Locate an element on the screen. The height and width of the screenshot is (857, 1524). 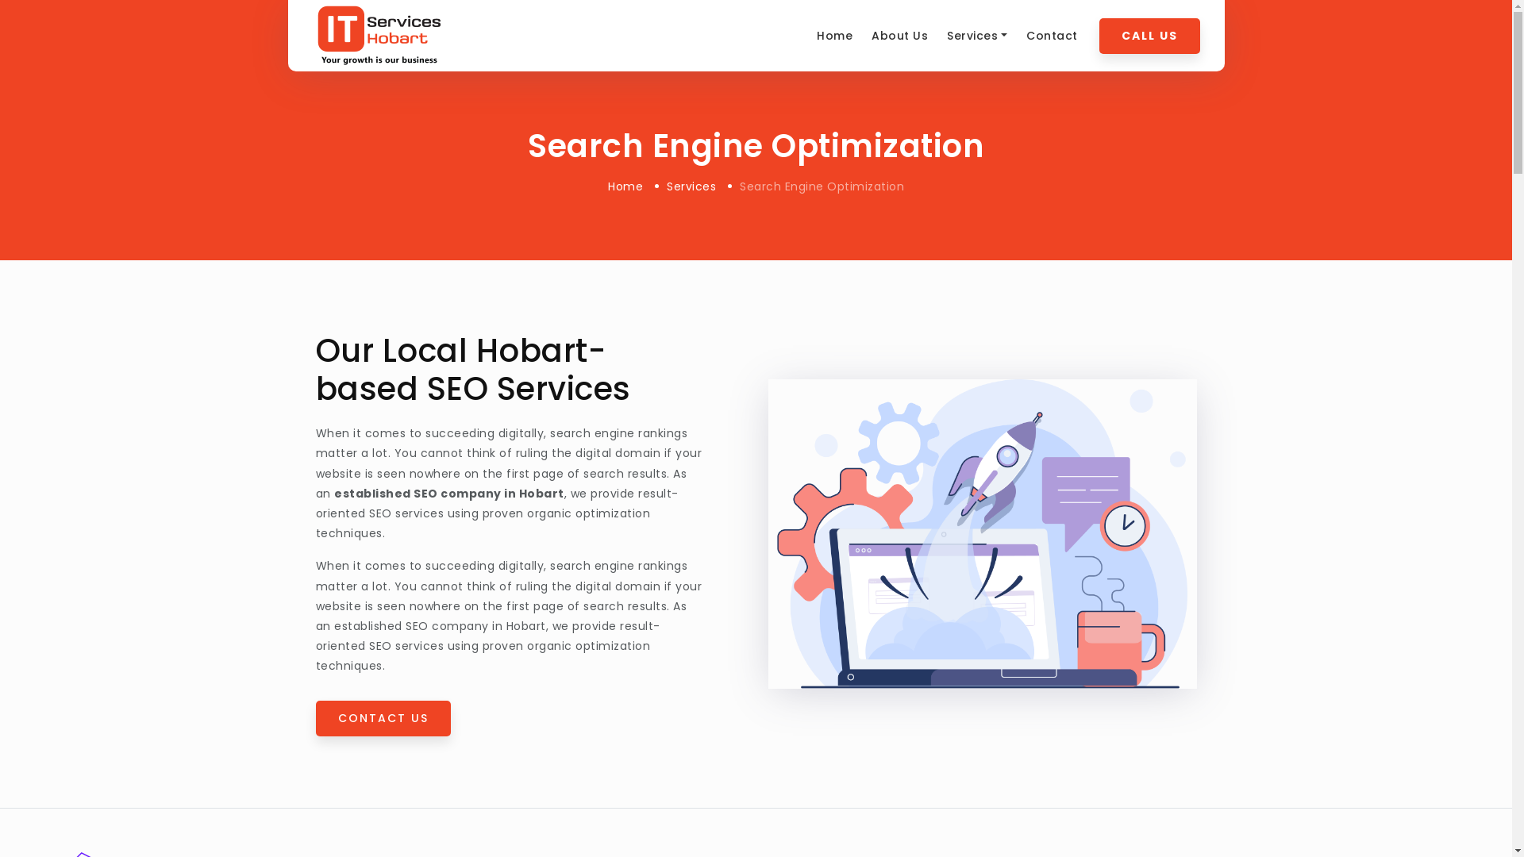
Business Email & Hosting is located at coordinates (1017, 90).